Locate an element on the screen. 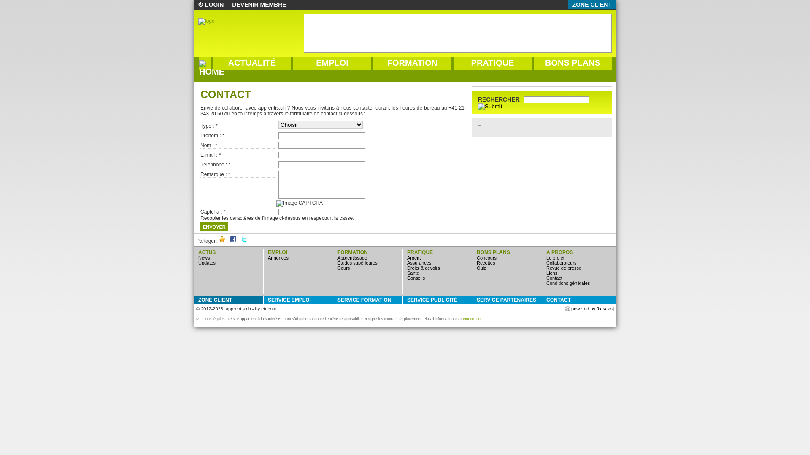  droits & devoirs is located at coordinates (424, 268).